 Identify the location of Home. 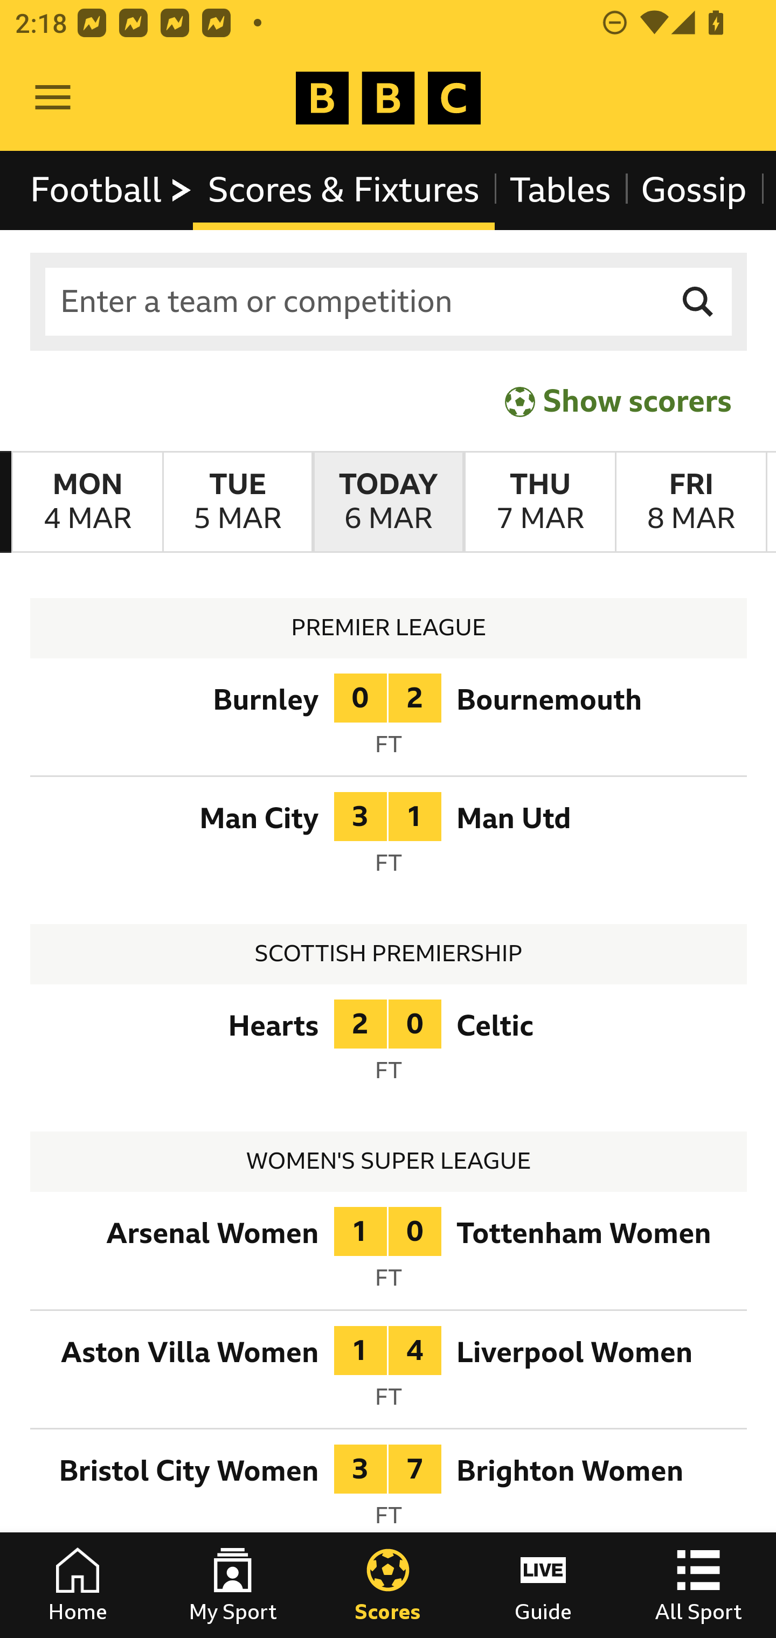
(78, 1585).